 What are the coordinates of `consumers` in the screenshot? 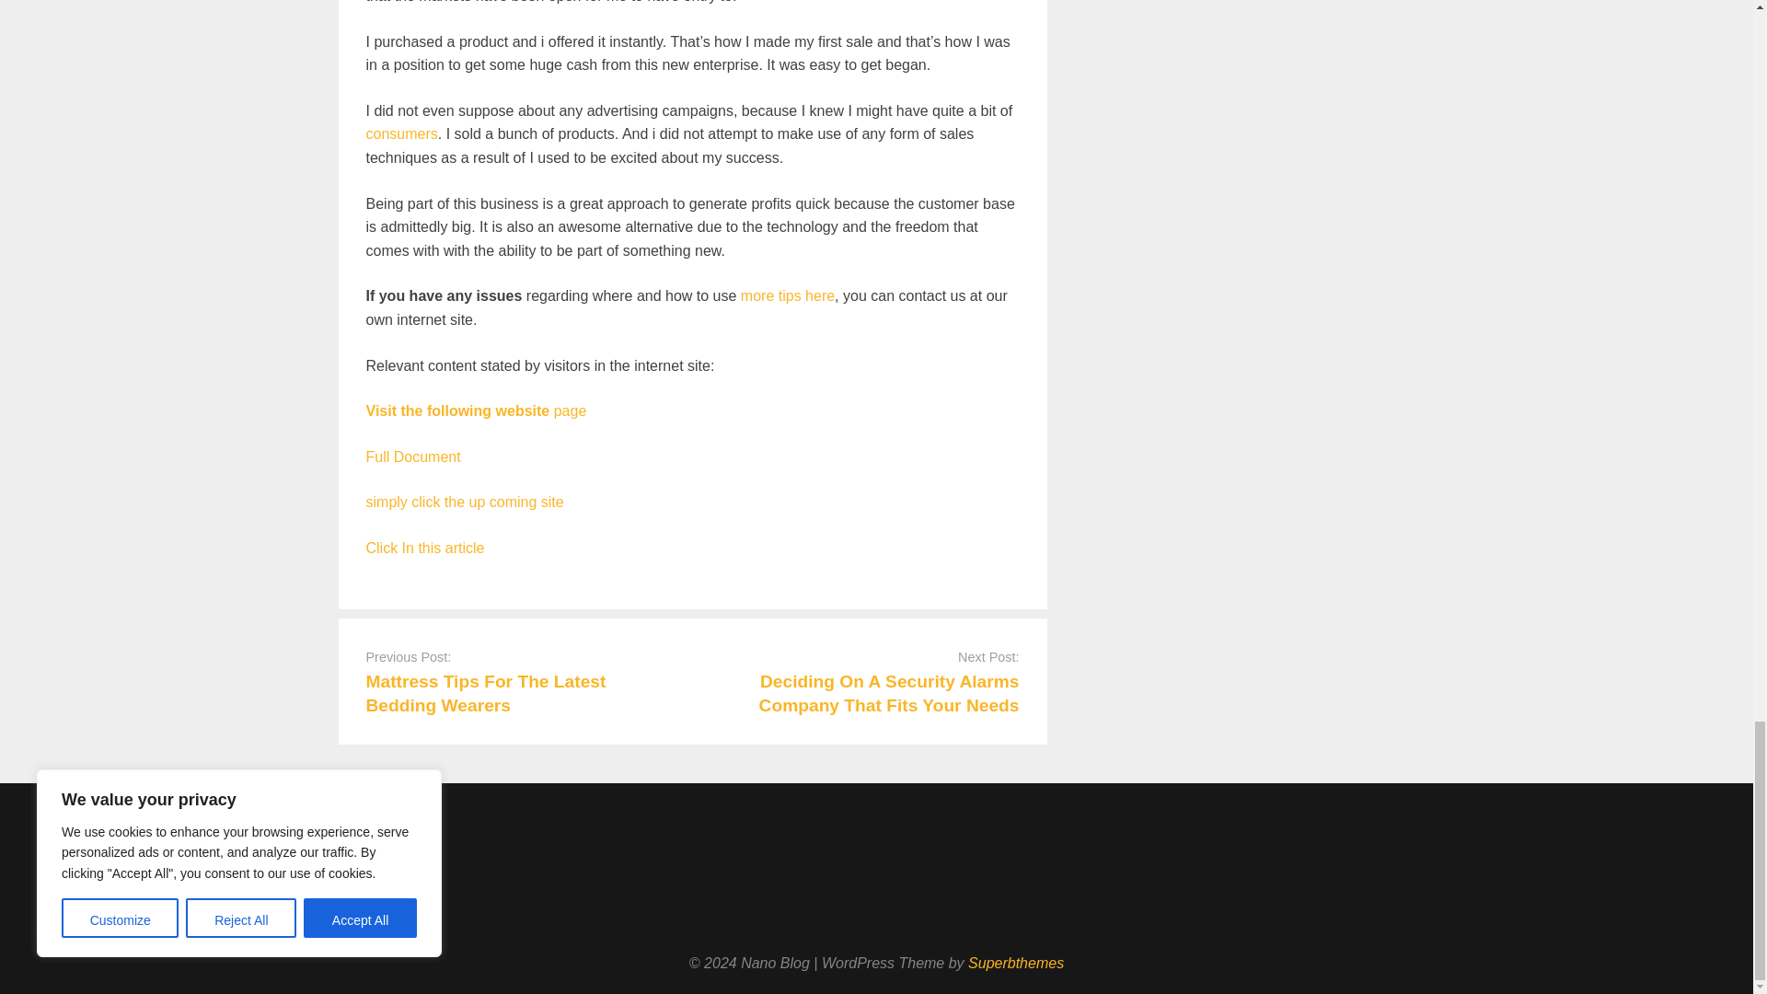 It's located at (401, 134).